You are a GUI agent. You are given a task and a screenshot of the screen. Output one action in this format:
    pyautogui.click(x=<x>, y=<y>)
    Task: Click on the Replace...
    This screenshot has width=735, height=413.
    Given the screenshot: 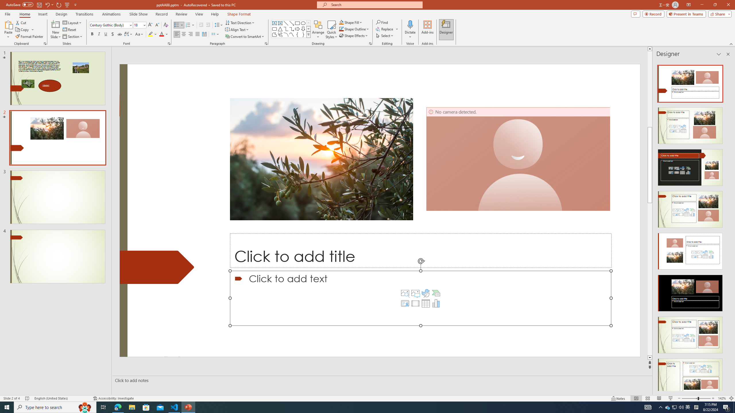 What is the action you would take?
    pyautogui.click(x=385, y=29)
    